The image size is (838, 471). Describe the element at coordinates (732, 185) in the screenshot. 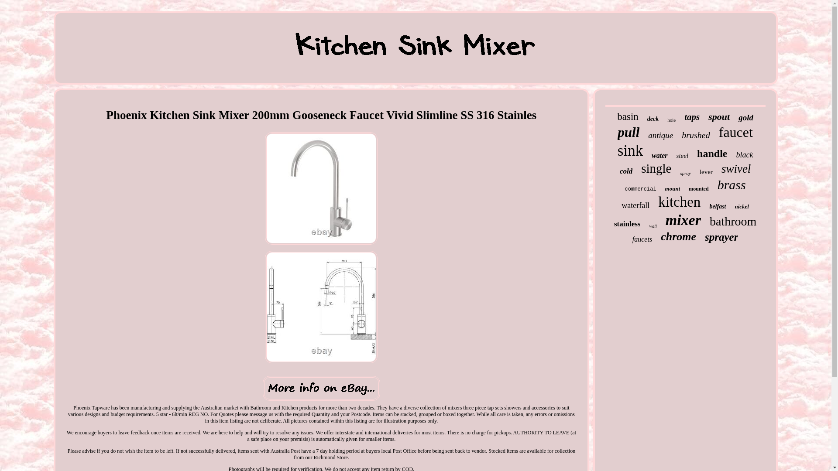

I see `brass` at that location.